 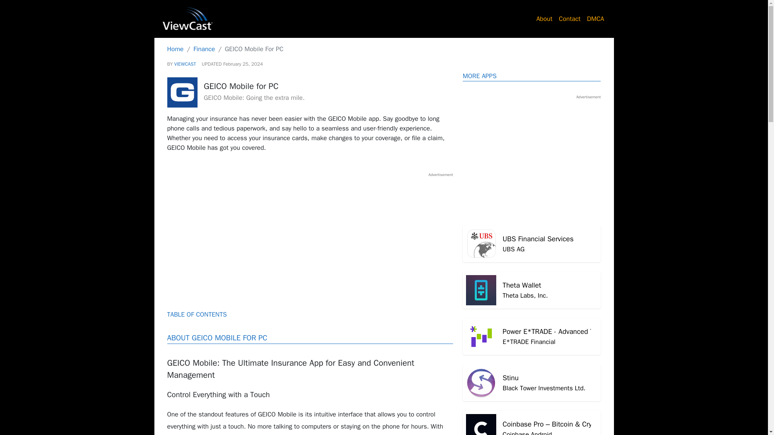 I want to click on VIEWCAST, so click(x=185, y=64).